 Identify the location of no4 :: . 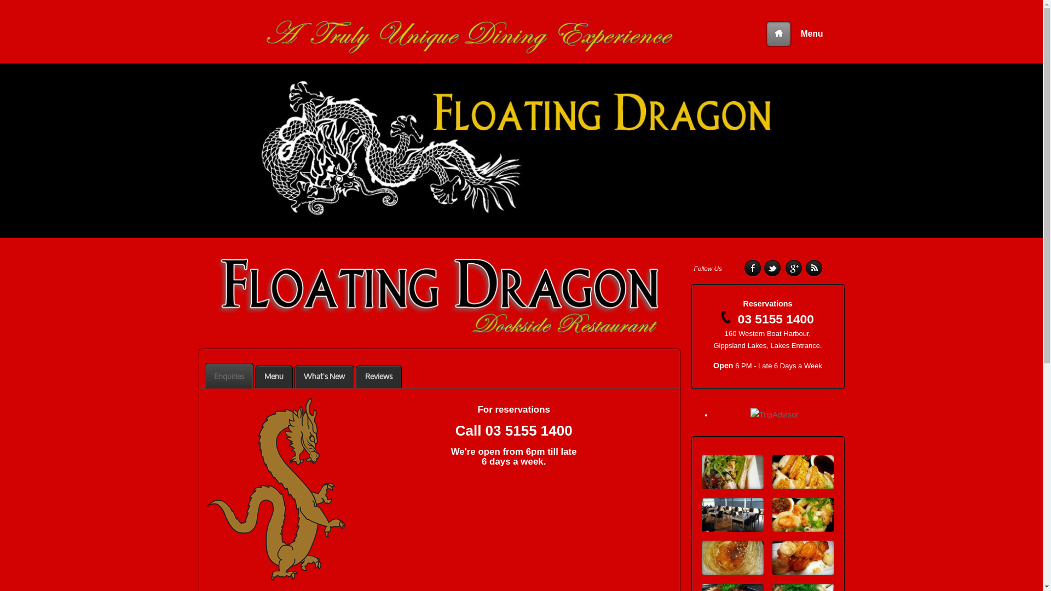
(732, 558).